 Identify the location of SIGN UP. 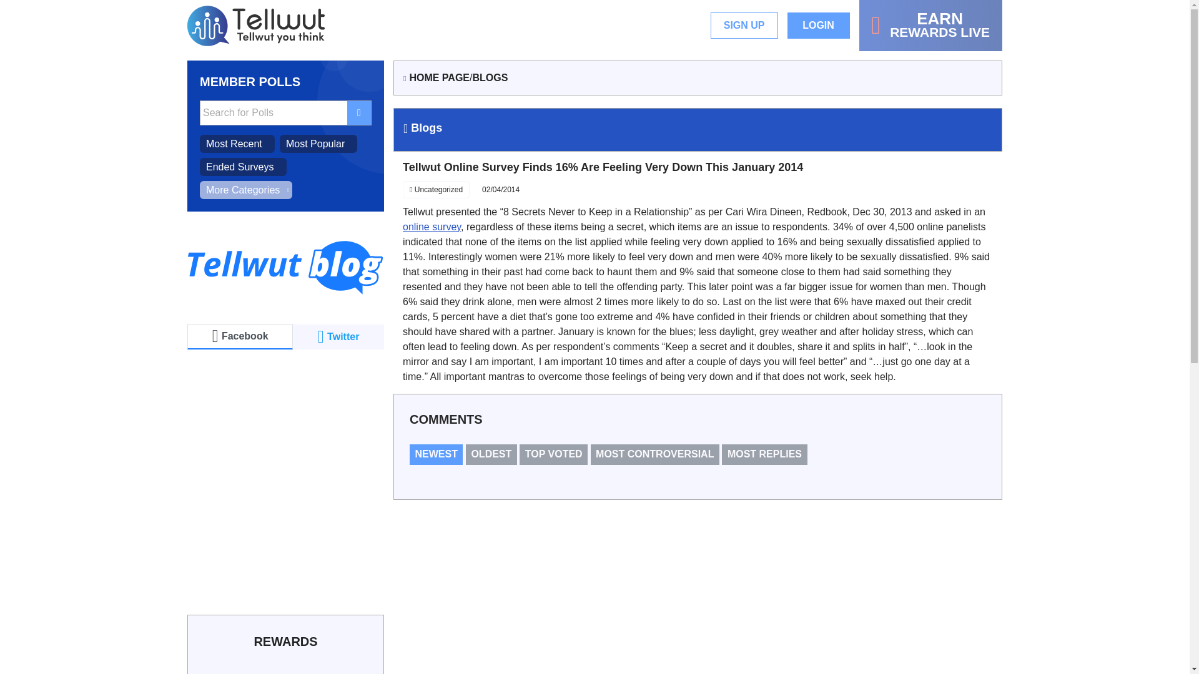
(930, 26).